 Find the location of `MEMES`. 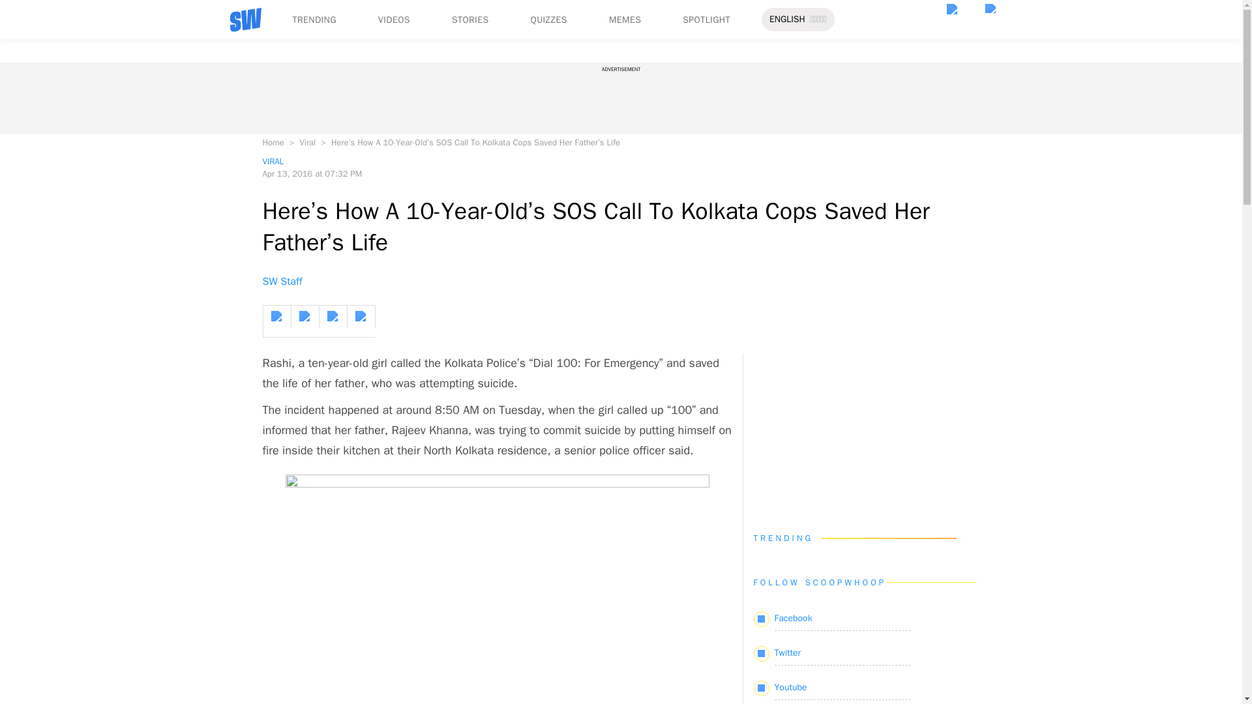

MEMES is located at coordinates (625, 20).